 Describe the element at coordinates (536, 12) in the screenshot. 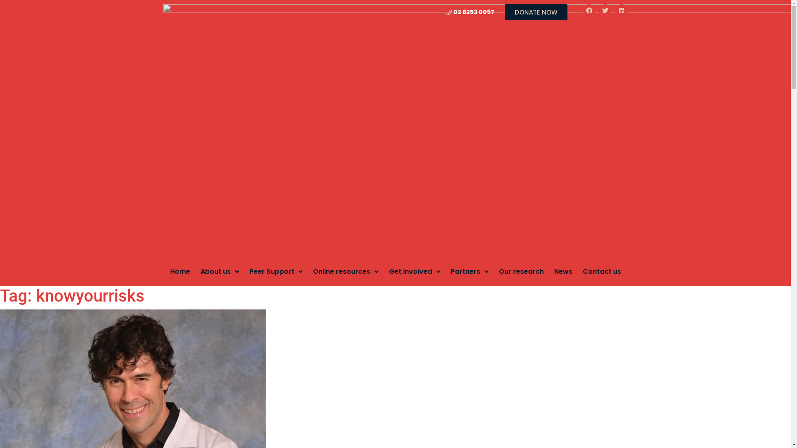

I see `DONATE NOW` at that location.